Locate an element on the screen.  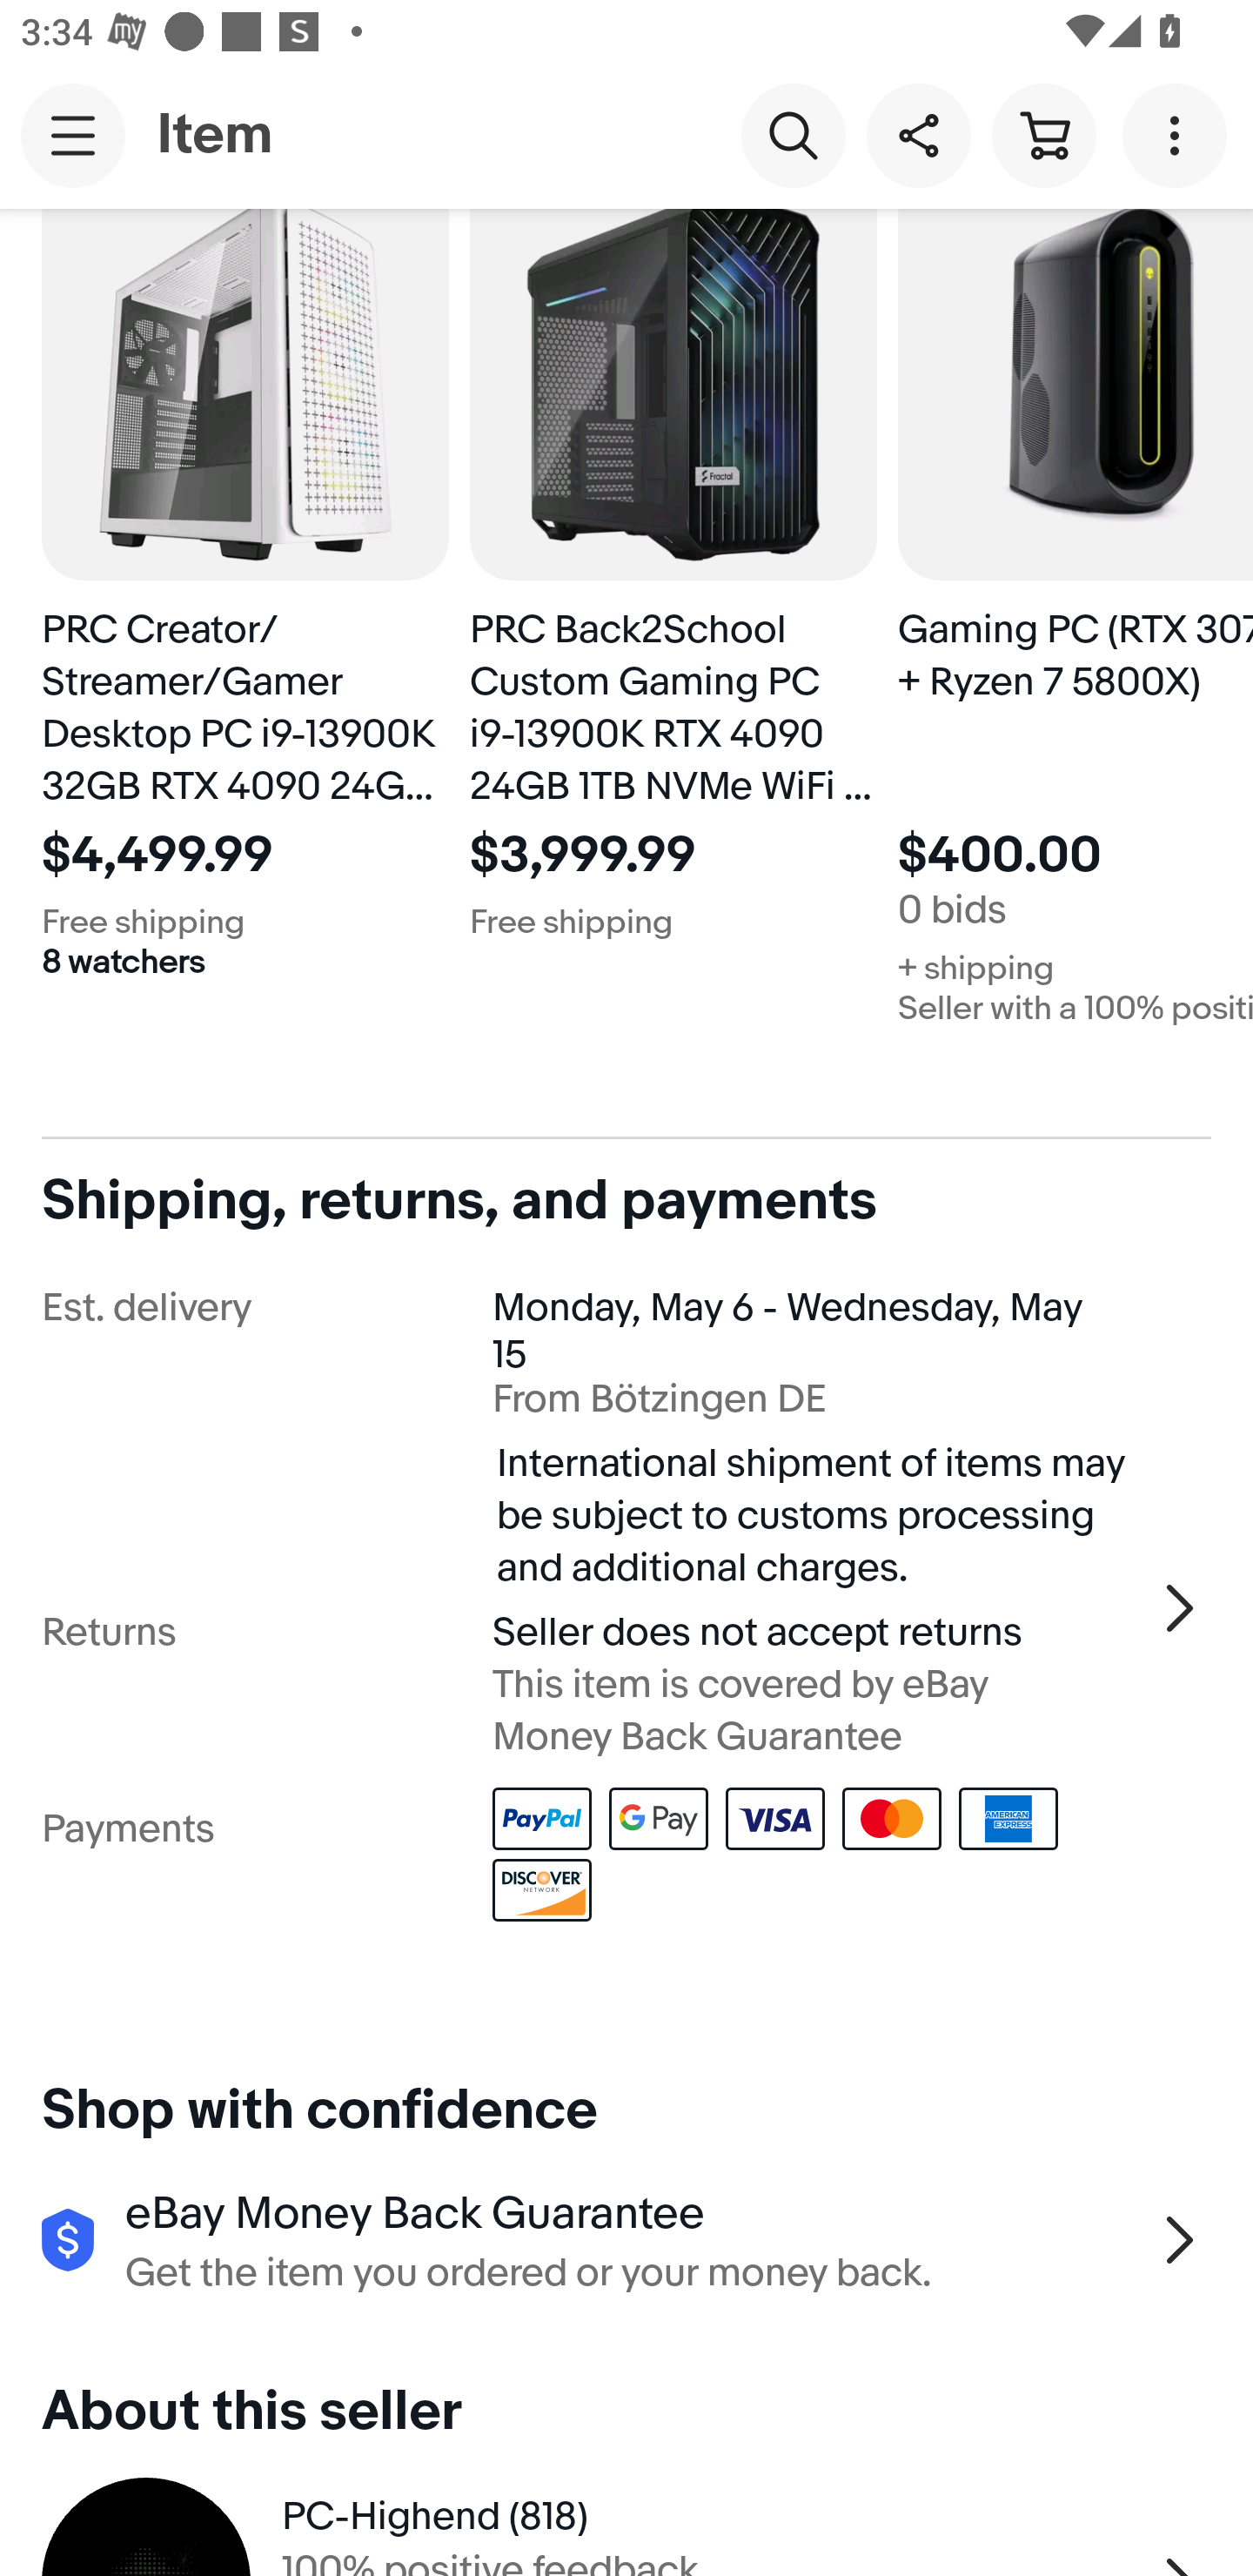
Cart button shopping cart is located at coordinates (1043, 134).